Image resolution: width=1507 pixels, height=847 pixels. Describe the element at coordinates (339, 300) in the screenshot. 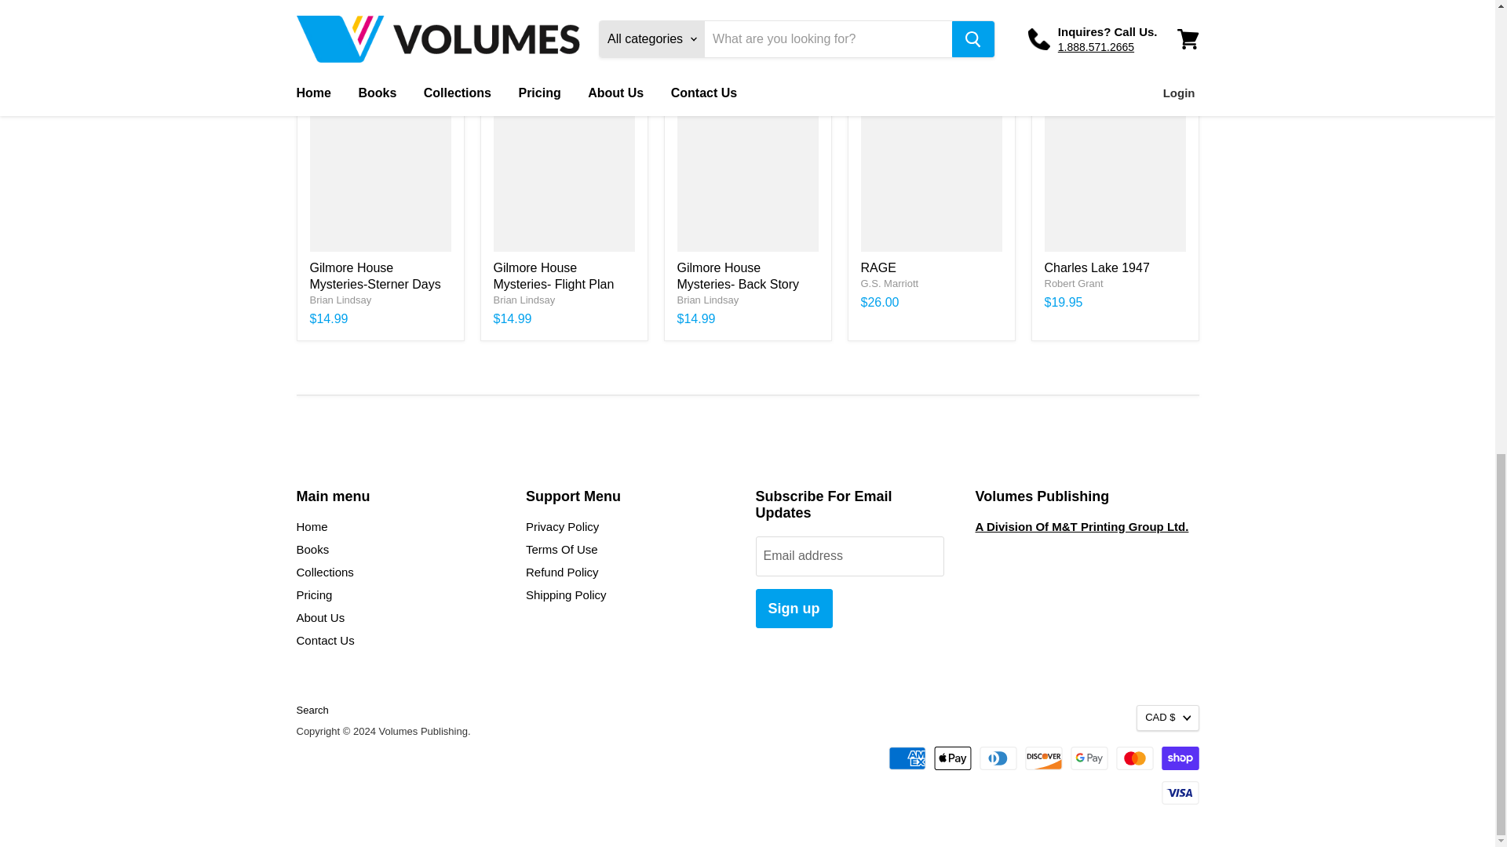

I see `Brian Lindsay` at that location.